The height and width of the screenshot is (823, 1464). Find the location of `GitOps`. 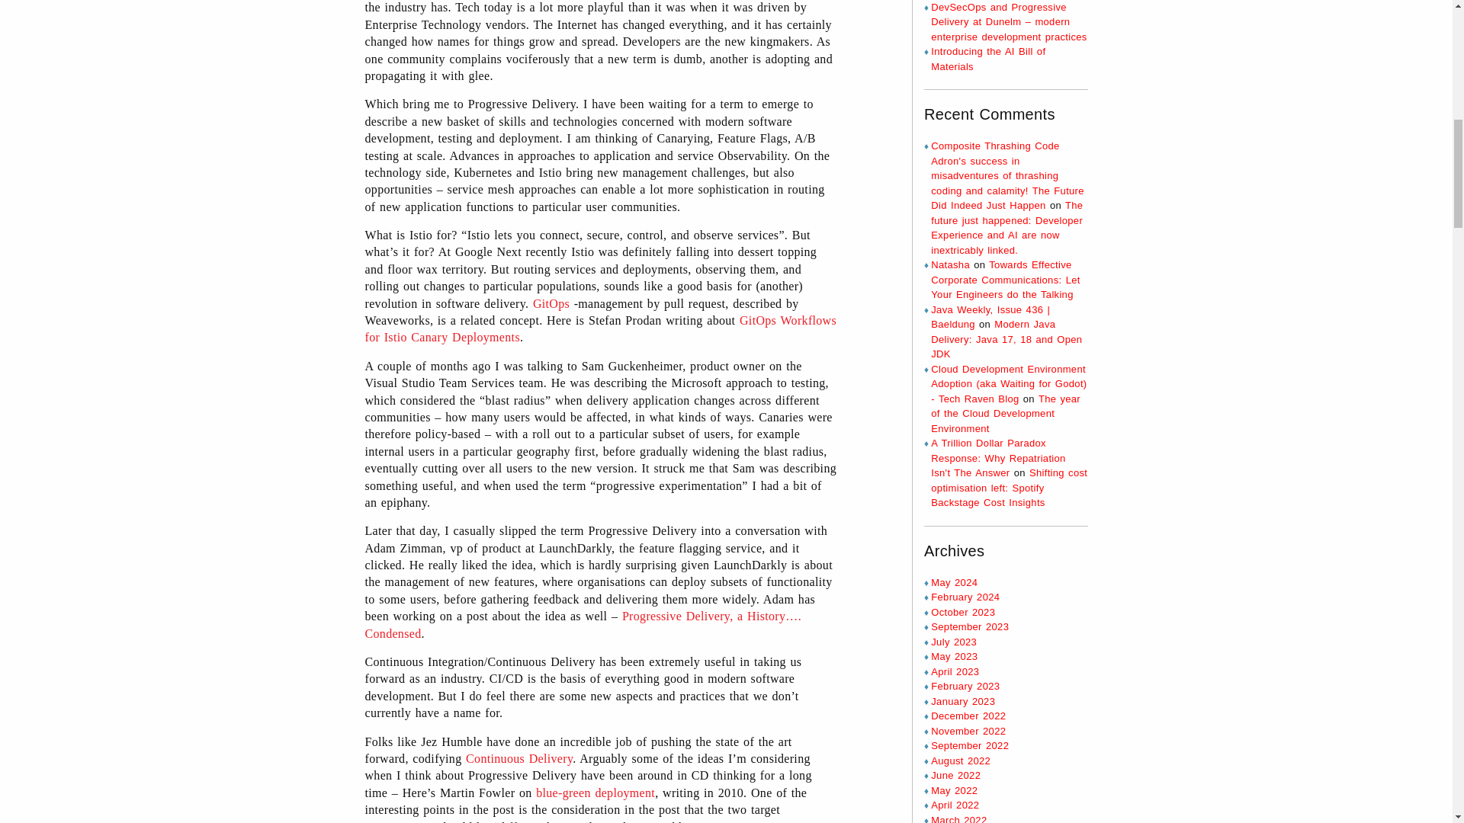

GitOps is located at coordinates (551, 303).